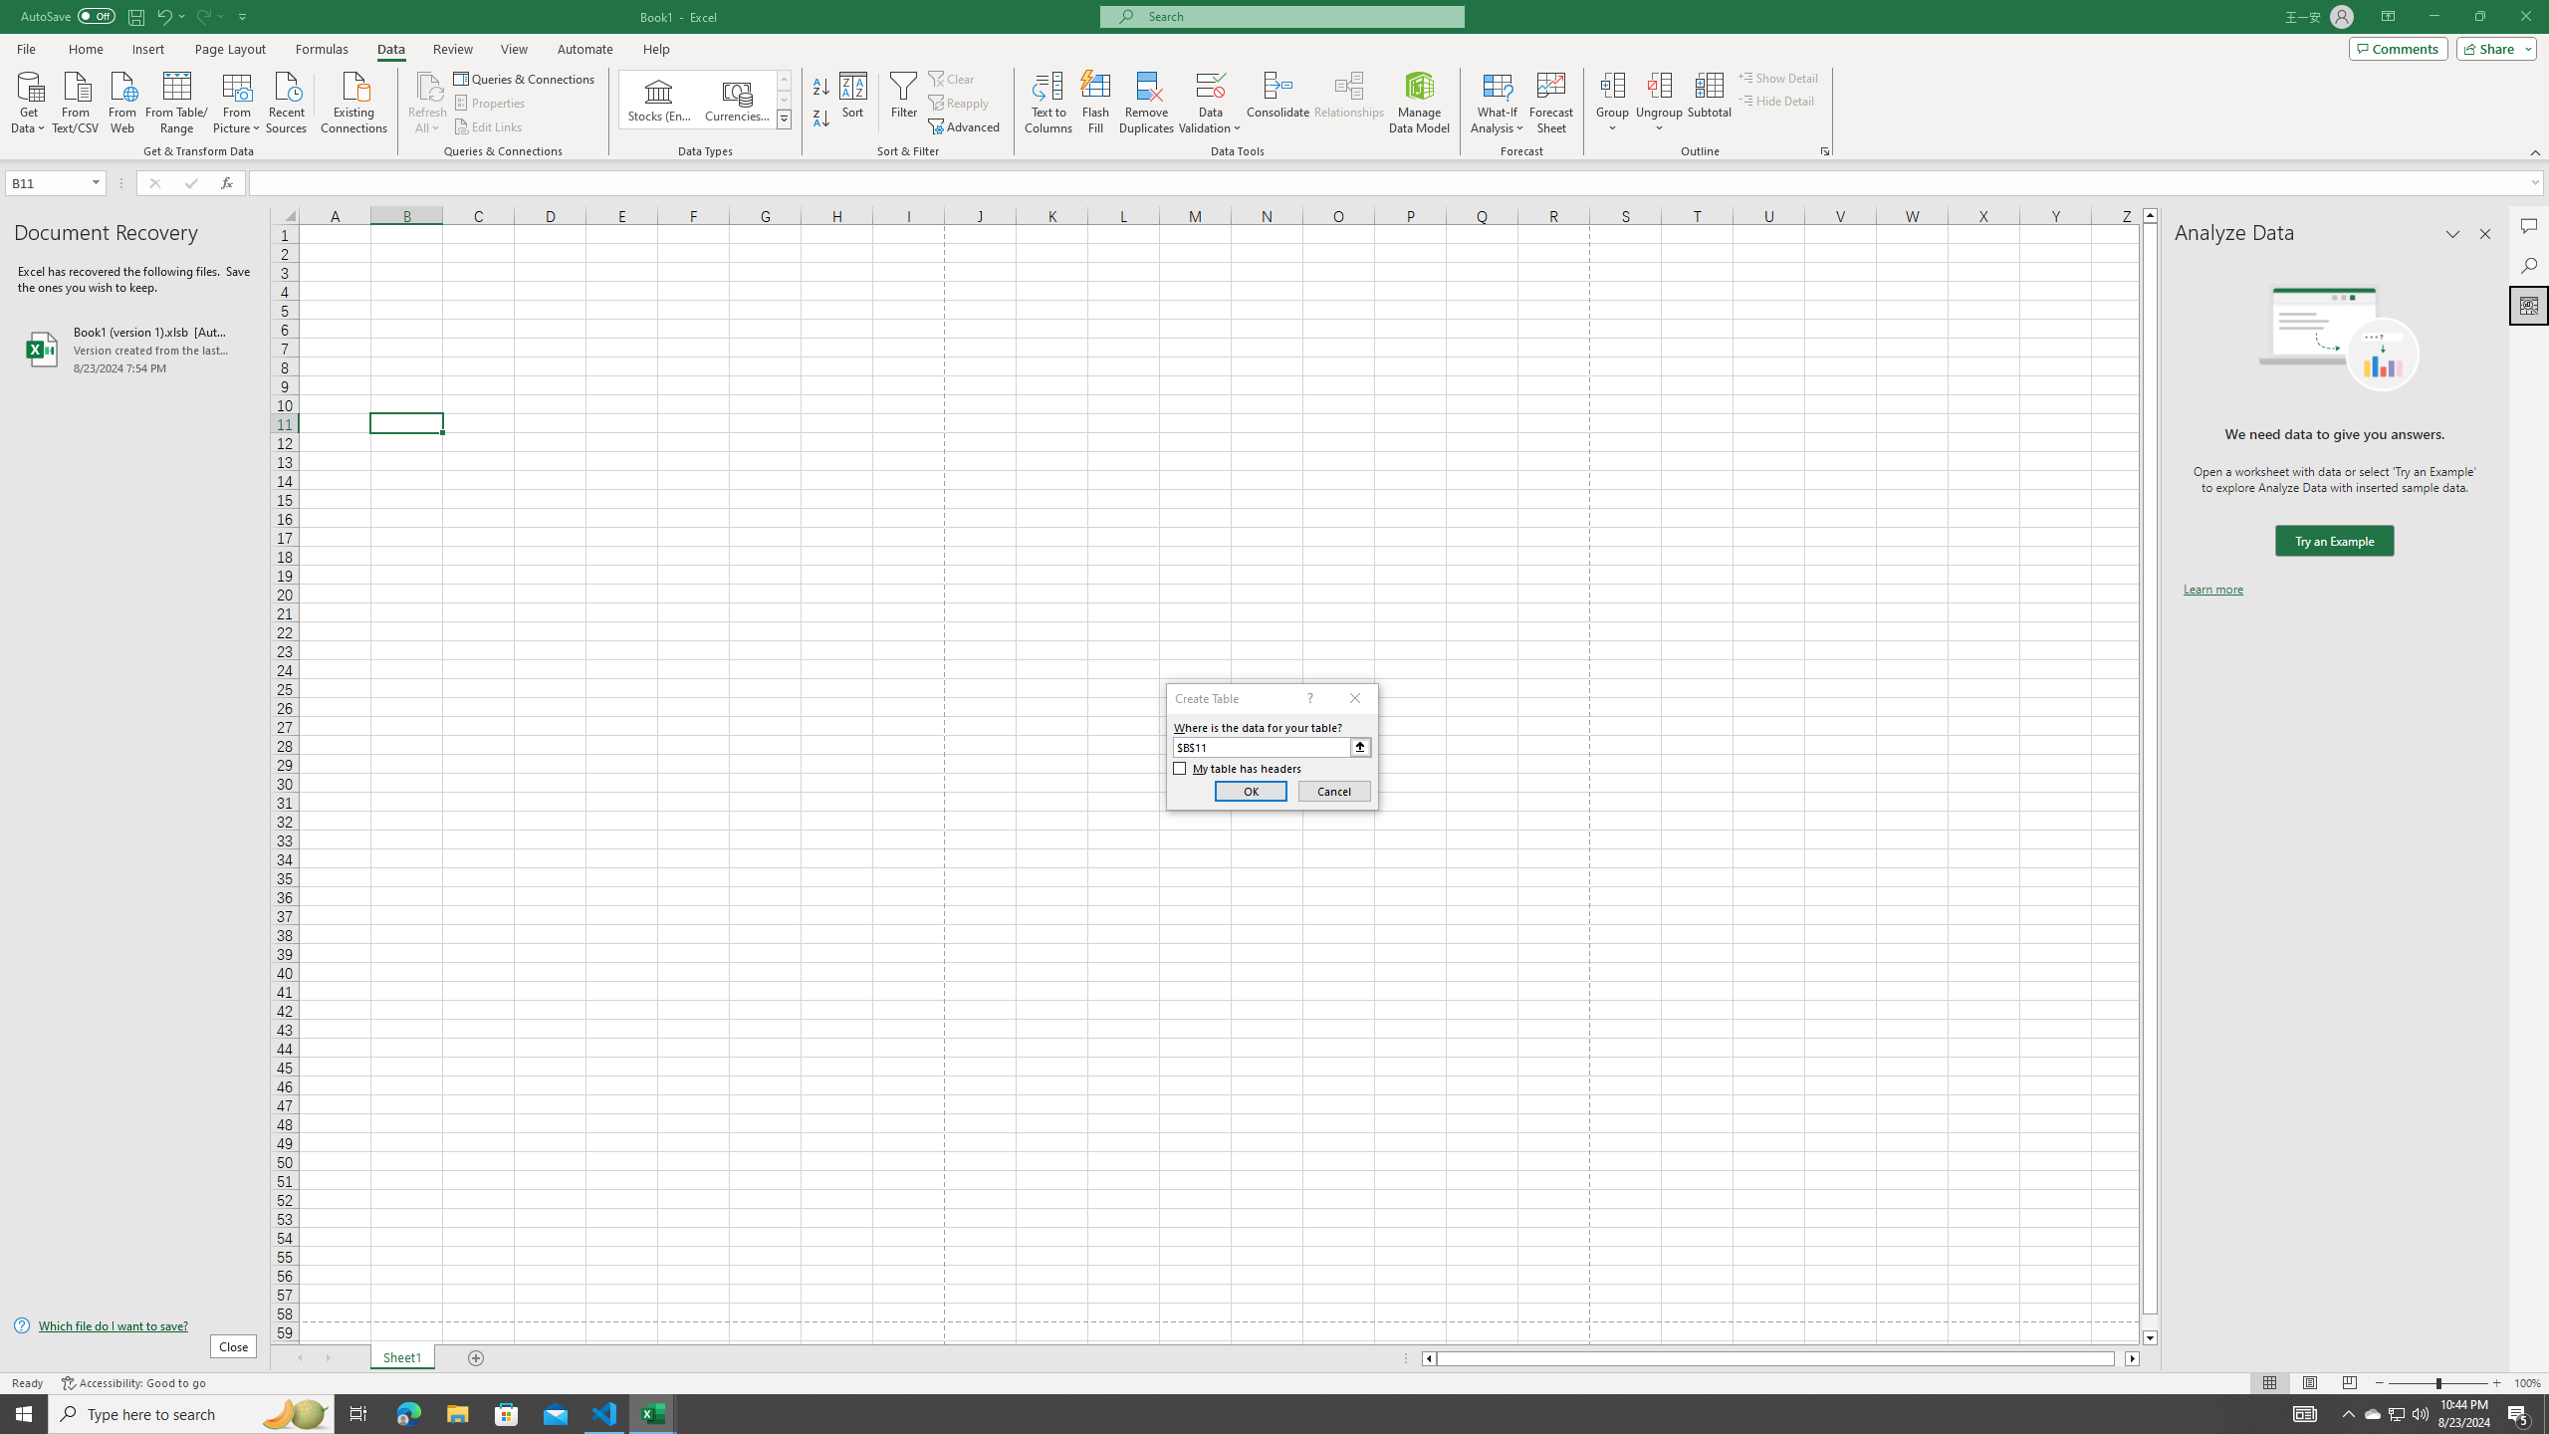 The image size is (2549, 1434). What do you see at coordinates (1274, 80) in the screenshot?
I see `Class: MsoCommandBar` at bounding box center [1274, 80].